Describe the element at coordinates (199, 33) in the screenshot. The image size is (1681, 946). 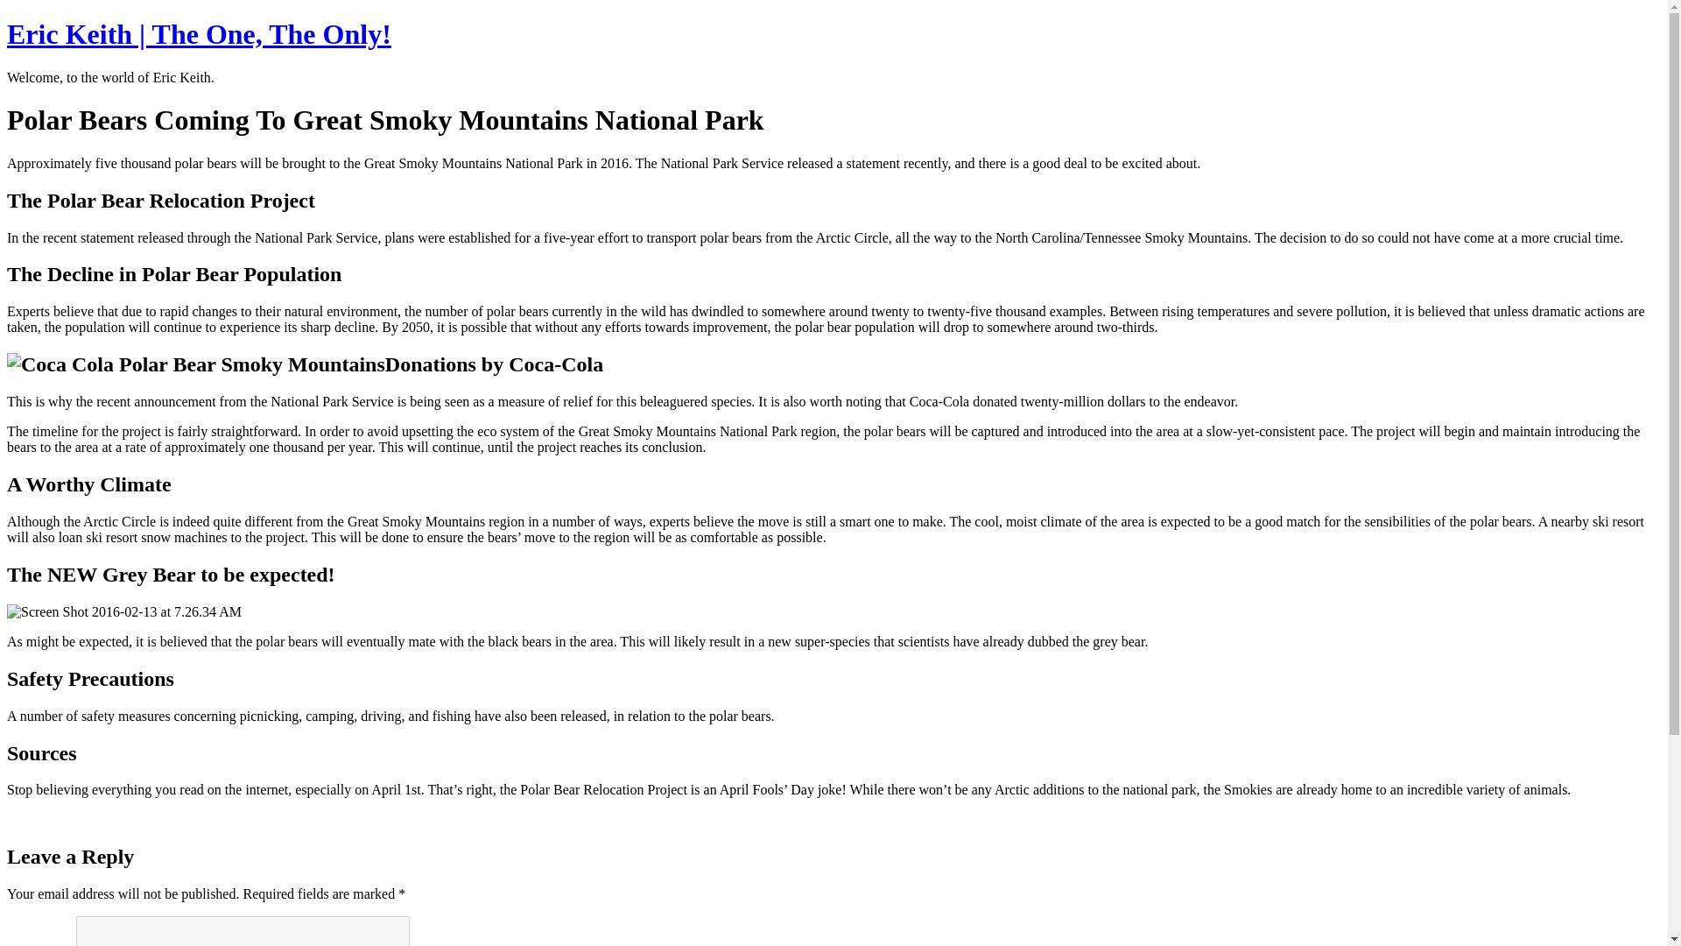
I see `Home` at that location.